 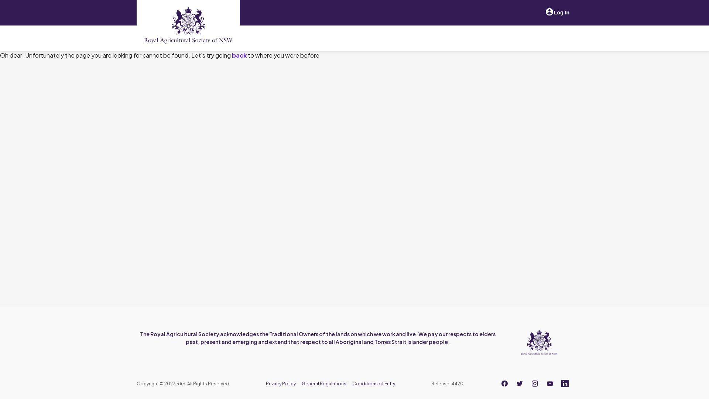 What do you see at coordinates (324, 383) in the screenshot?
I see `General Regulations` at bounding box center [324, 383].